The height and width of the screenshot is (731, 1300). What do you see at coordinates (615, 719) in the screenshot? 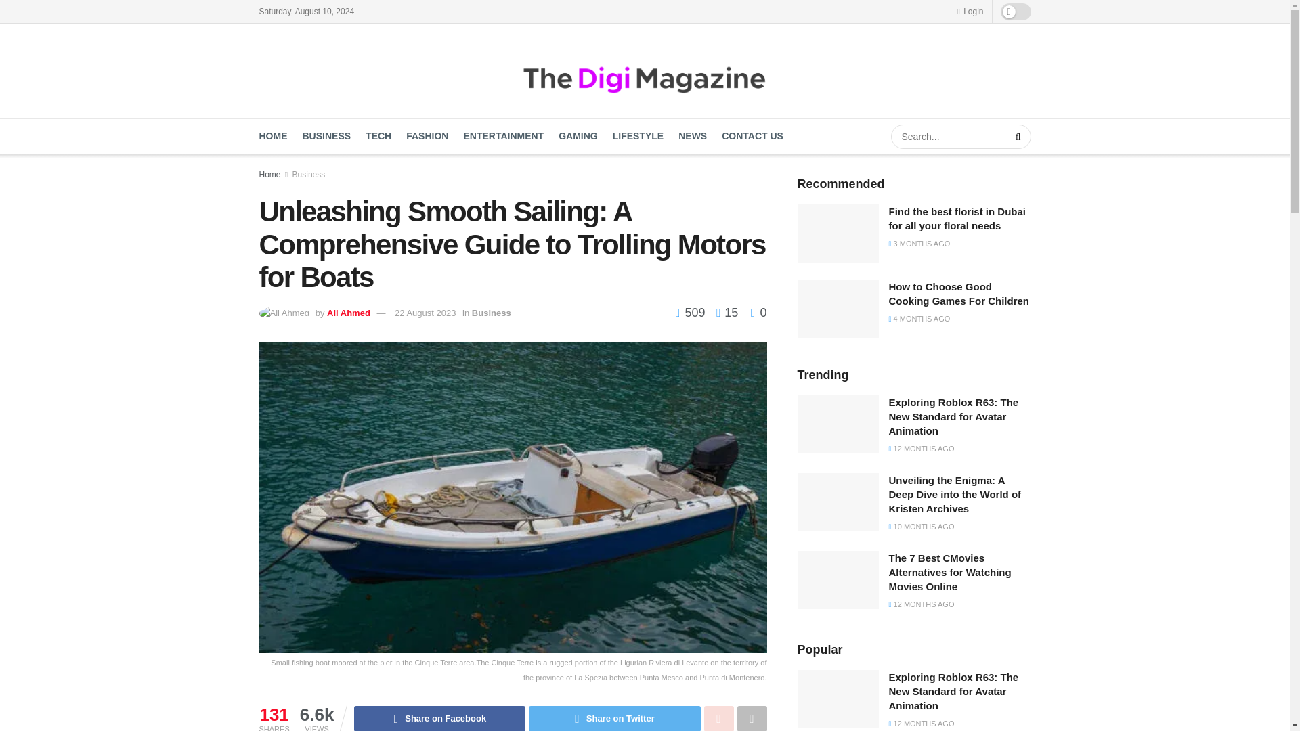
I see `Share on Twitter` at bounding box center [615, 719].